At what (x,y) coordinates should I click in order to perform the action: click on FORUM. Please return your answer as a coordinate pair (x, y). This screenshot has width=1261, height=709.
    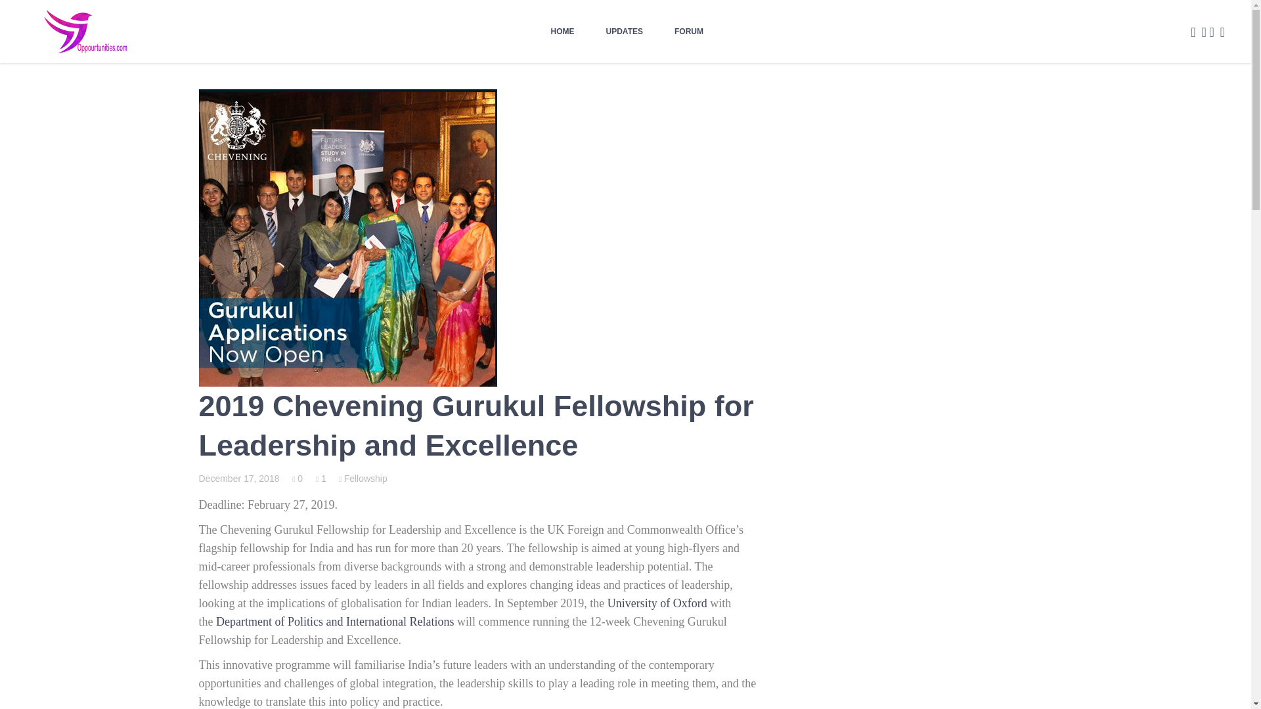
    Looking at the image, I should click on (688, 32).